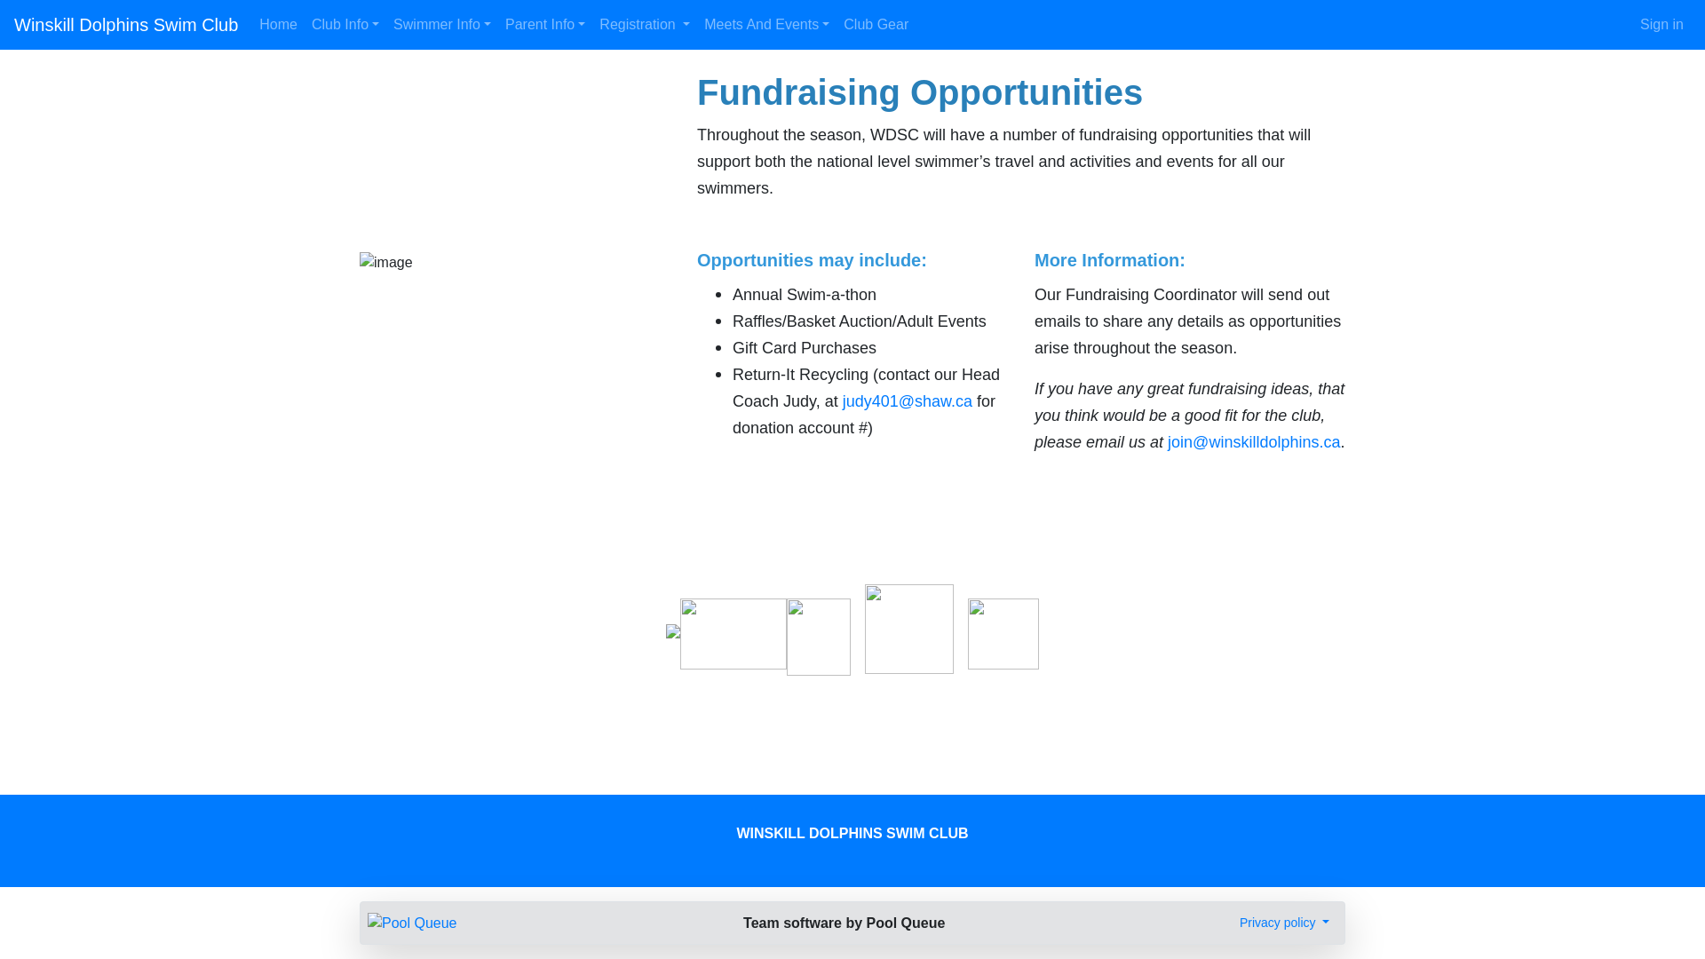  Describe the element at coordinates (345, 24) in the screenshot. I see `Club Info` at that location.